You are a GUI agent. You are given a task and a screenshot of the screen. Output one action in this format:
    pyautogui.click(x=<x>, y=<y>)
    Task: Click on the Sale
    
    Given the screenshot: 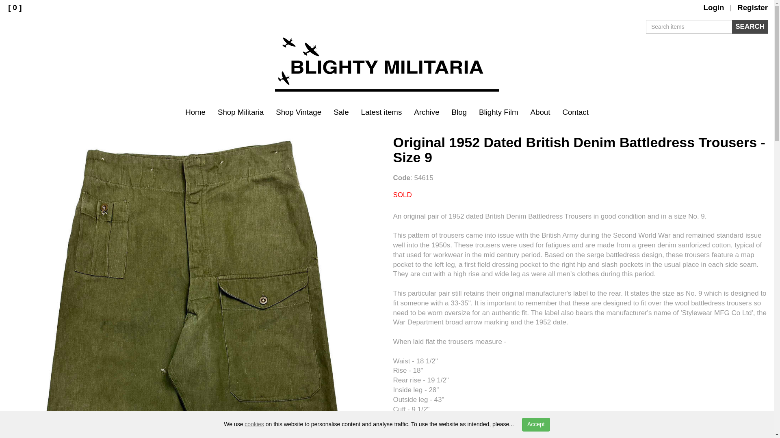 What is the action you would take?
    pyautogui.click(x=341, y=112)
    